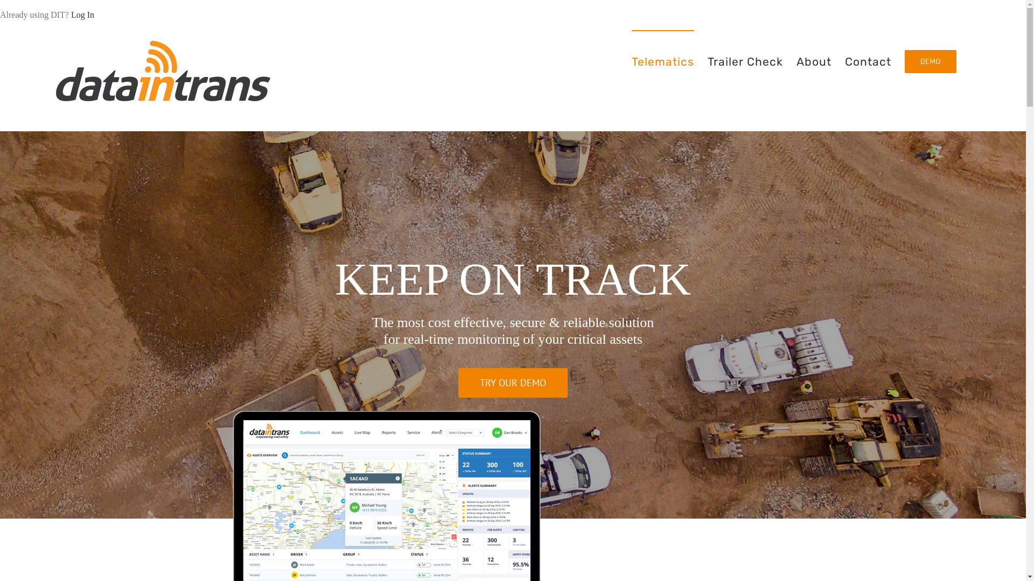 This screenshot has height=581, width=1034. Describe the element at coordinates (814, 61) in the screenshot. I see `About` at that location.